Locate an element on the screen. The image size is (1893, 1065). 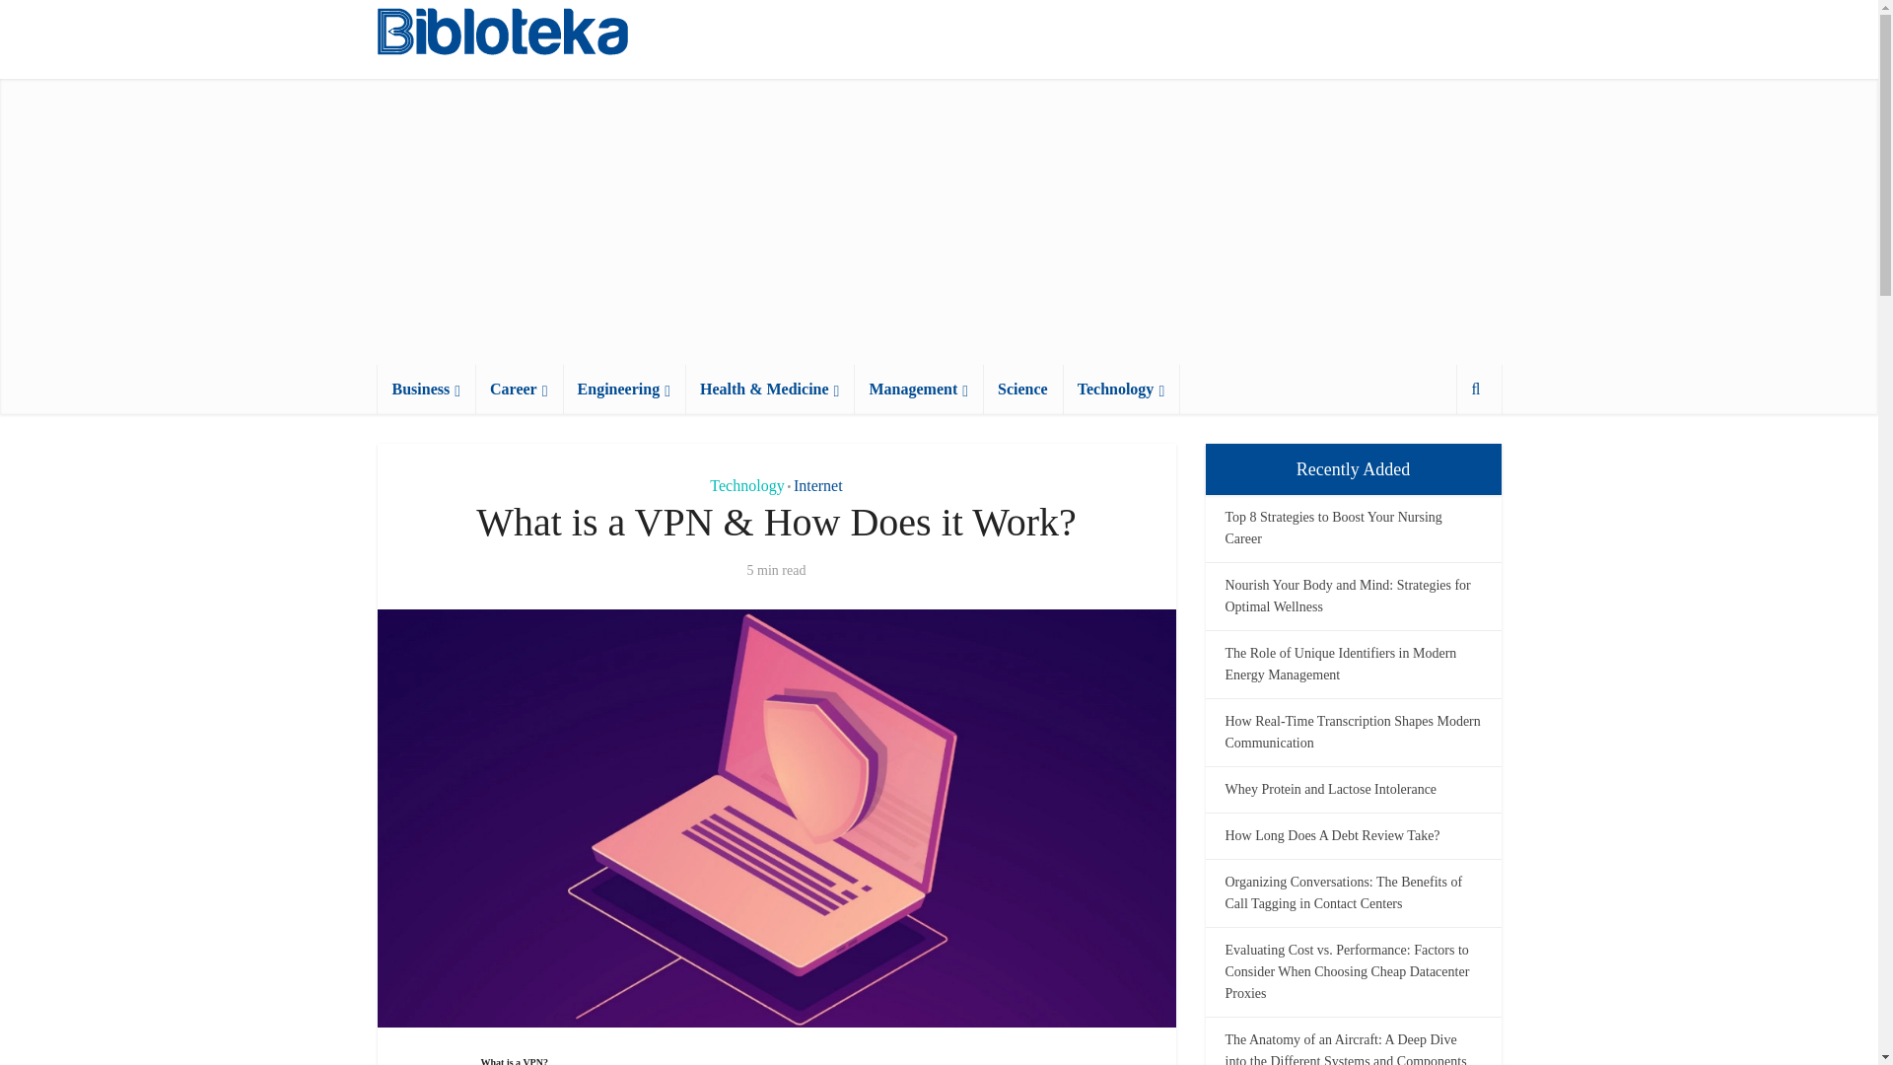
Internet is located at coordinates (817, 485).